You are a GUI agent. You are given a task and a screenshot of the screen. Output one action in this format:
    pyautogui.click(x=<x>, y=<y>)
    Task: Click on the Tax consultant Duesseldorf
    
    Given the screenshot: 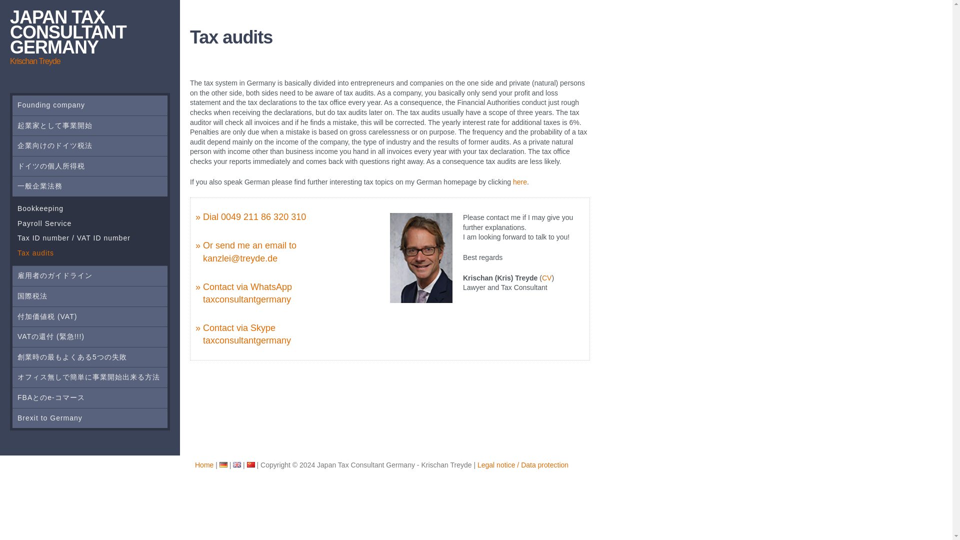 What is the action you would take?
    pyautogui.click(x=204, y=465)
    